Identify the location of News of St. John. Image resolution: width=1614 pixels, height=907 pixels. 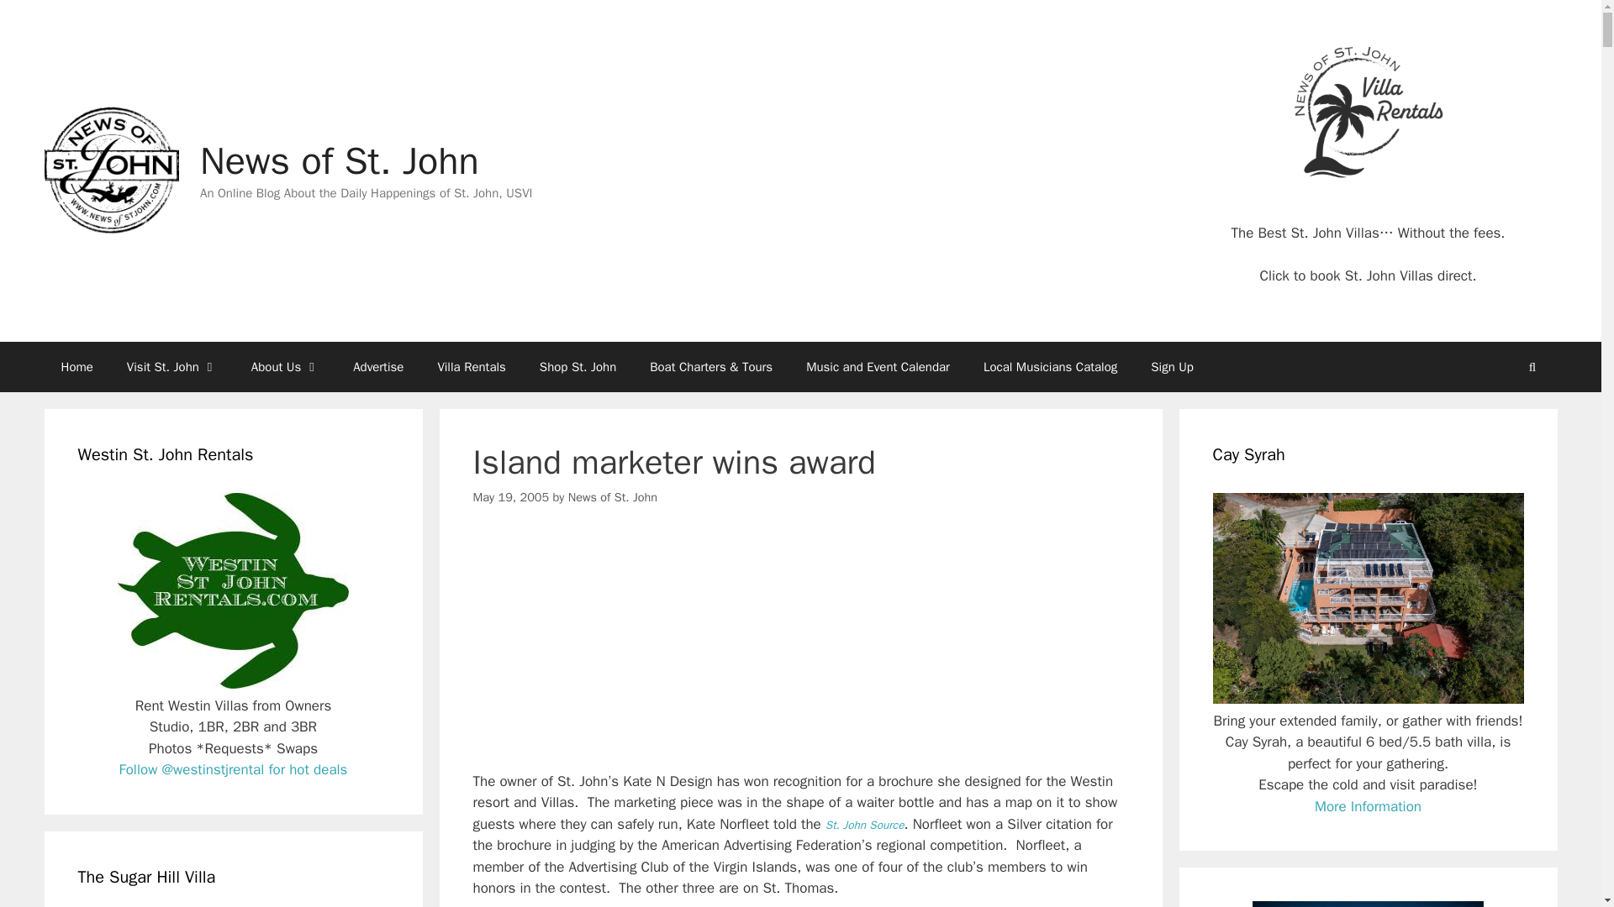
(110, 170).